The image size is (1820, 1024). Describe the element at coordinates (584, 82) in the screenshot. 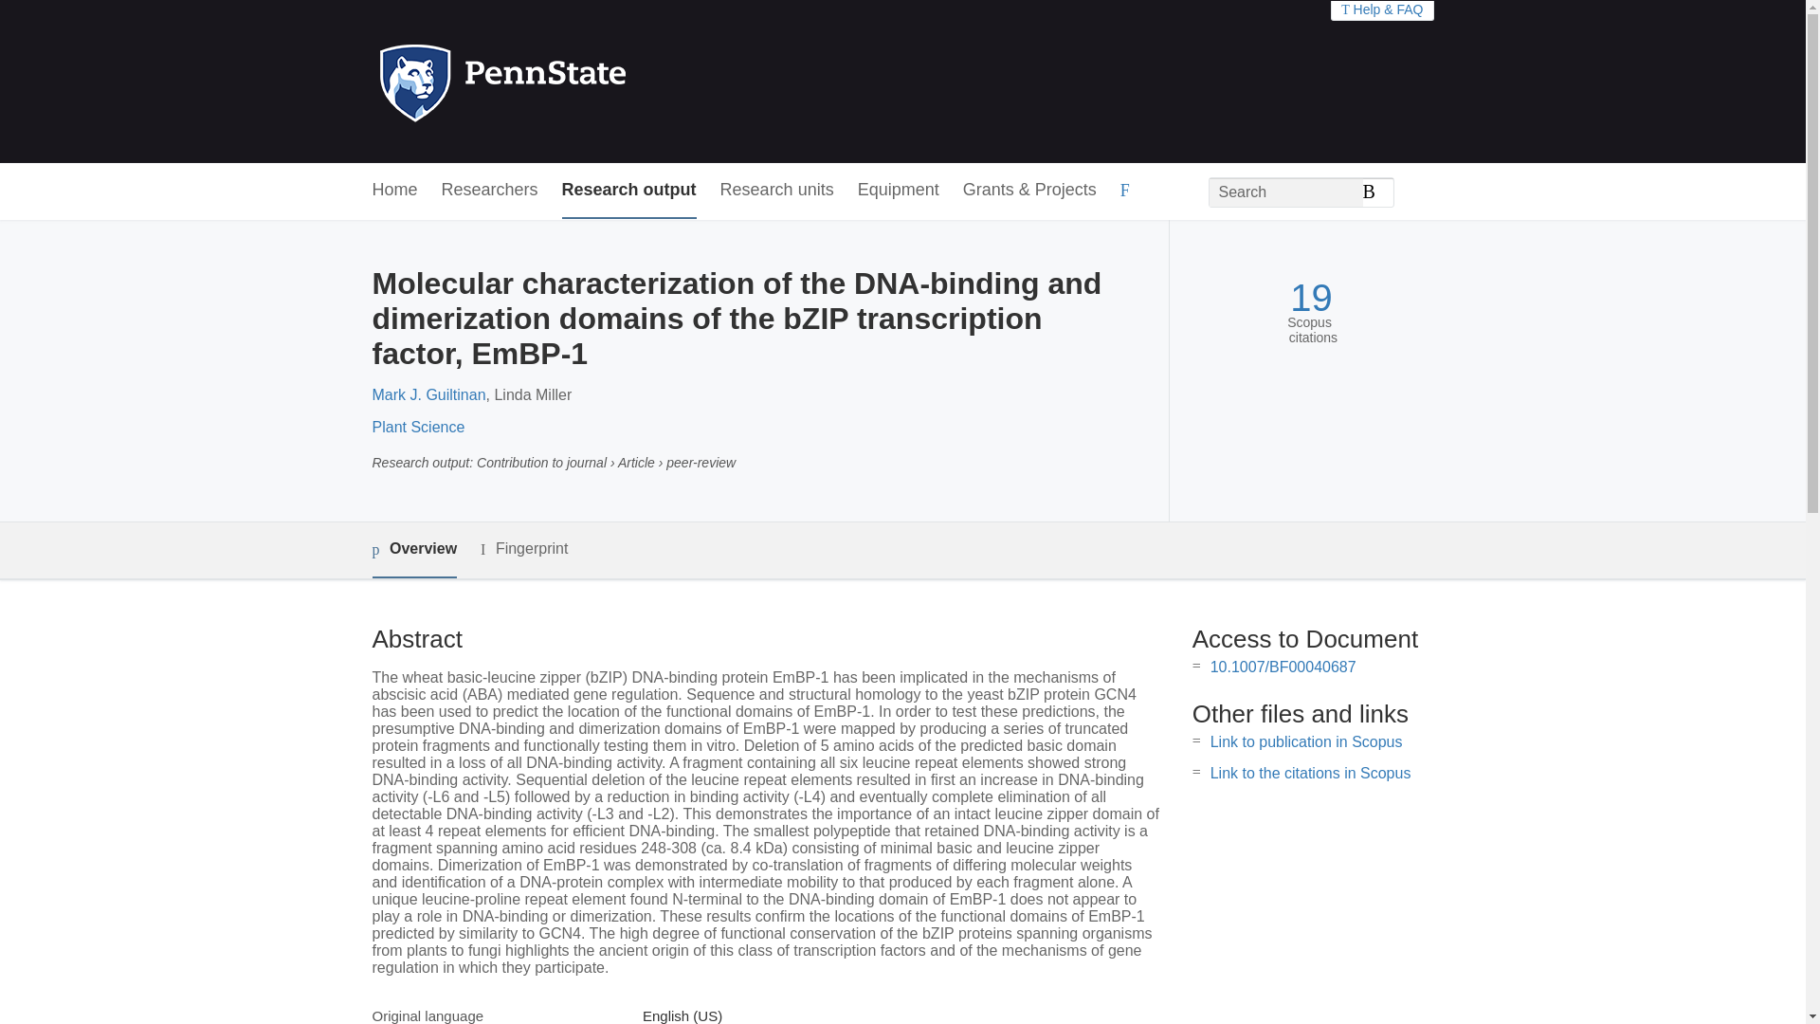

I see `Penn State Home` at that location.